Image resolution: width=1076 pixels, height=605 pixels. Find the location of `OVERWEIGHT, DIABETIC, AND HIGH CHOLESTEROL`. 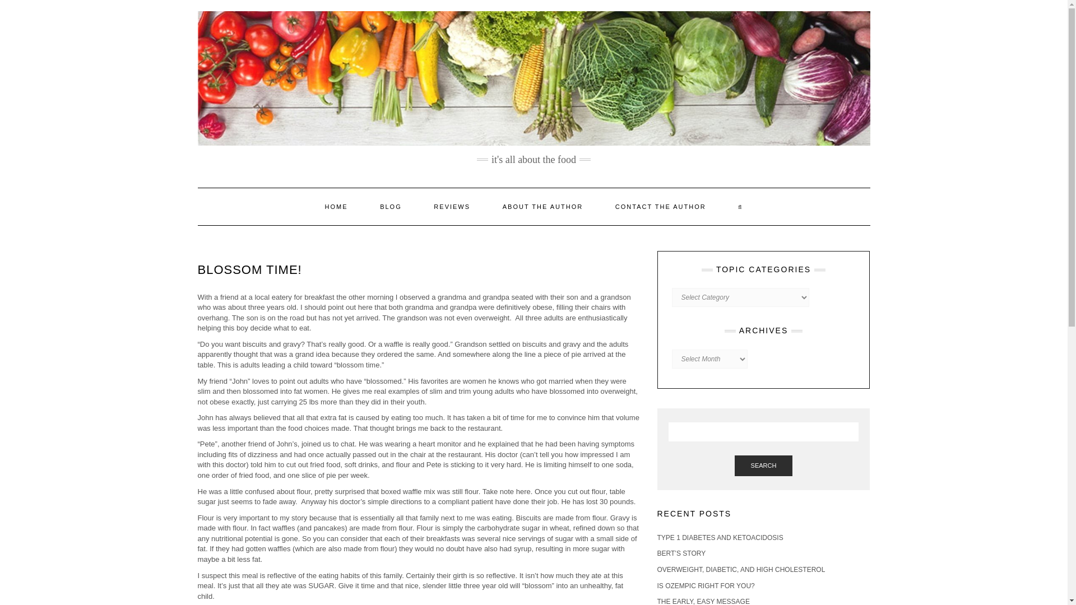

OVERWEIGHT, DIABETIC, AND HIGH CHOLESTEROL is located at coordinates (741, 569).